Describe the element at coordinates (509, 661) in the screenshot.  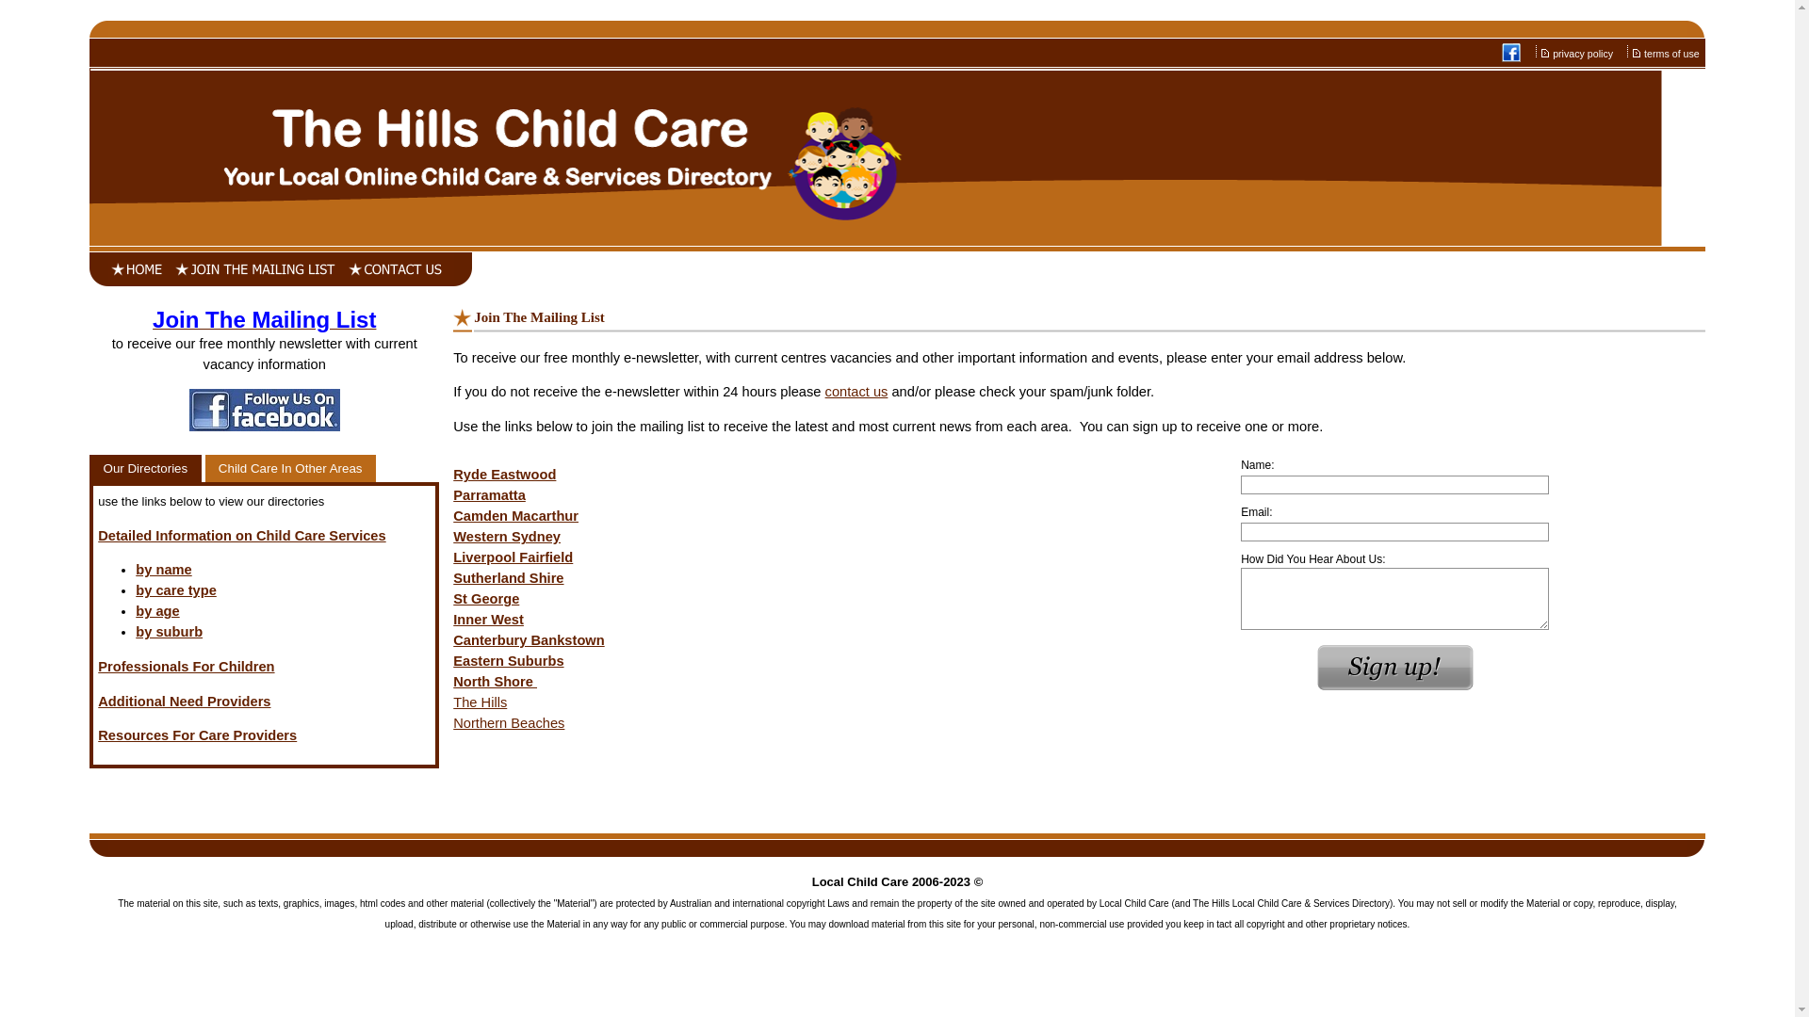
I see `Eastern Suburbs` at that location.